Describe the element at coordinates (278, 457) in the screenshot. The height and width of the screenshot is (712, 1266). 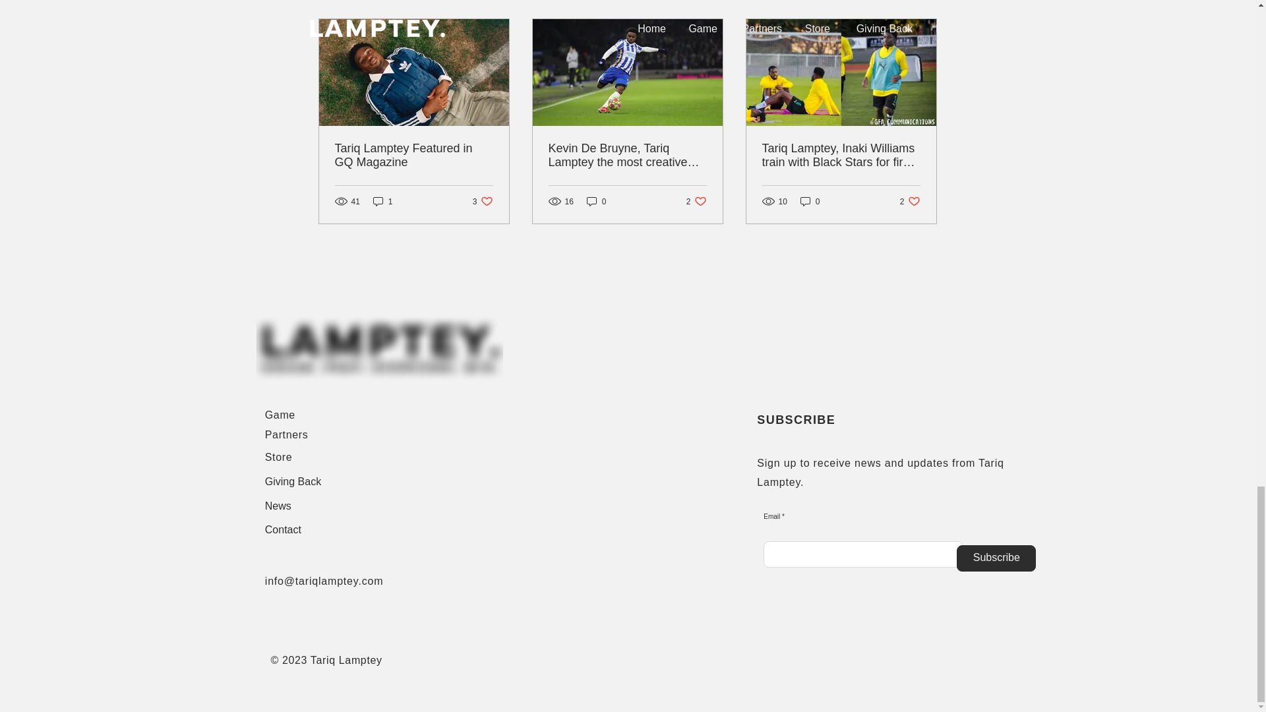
I see `Subscribe` at that location.